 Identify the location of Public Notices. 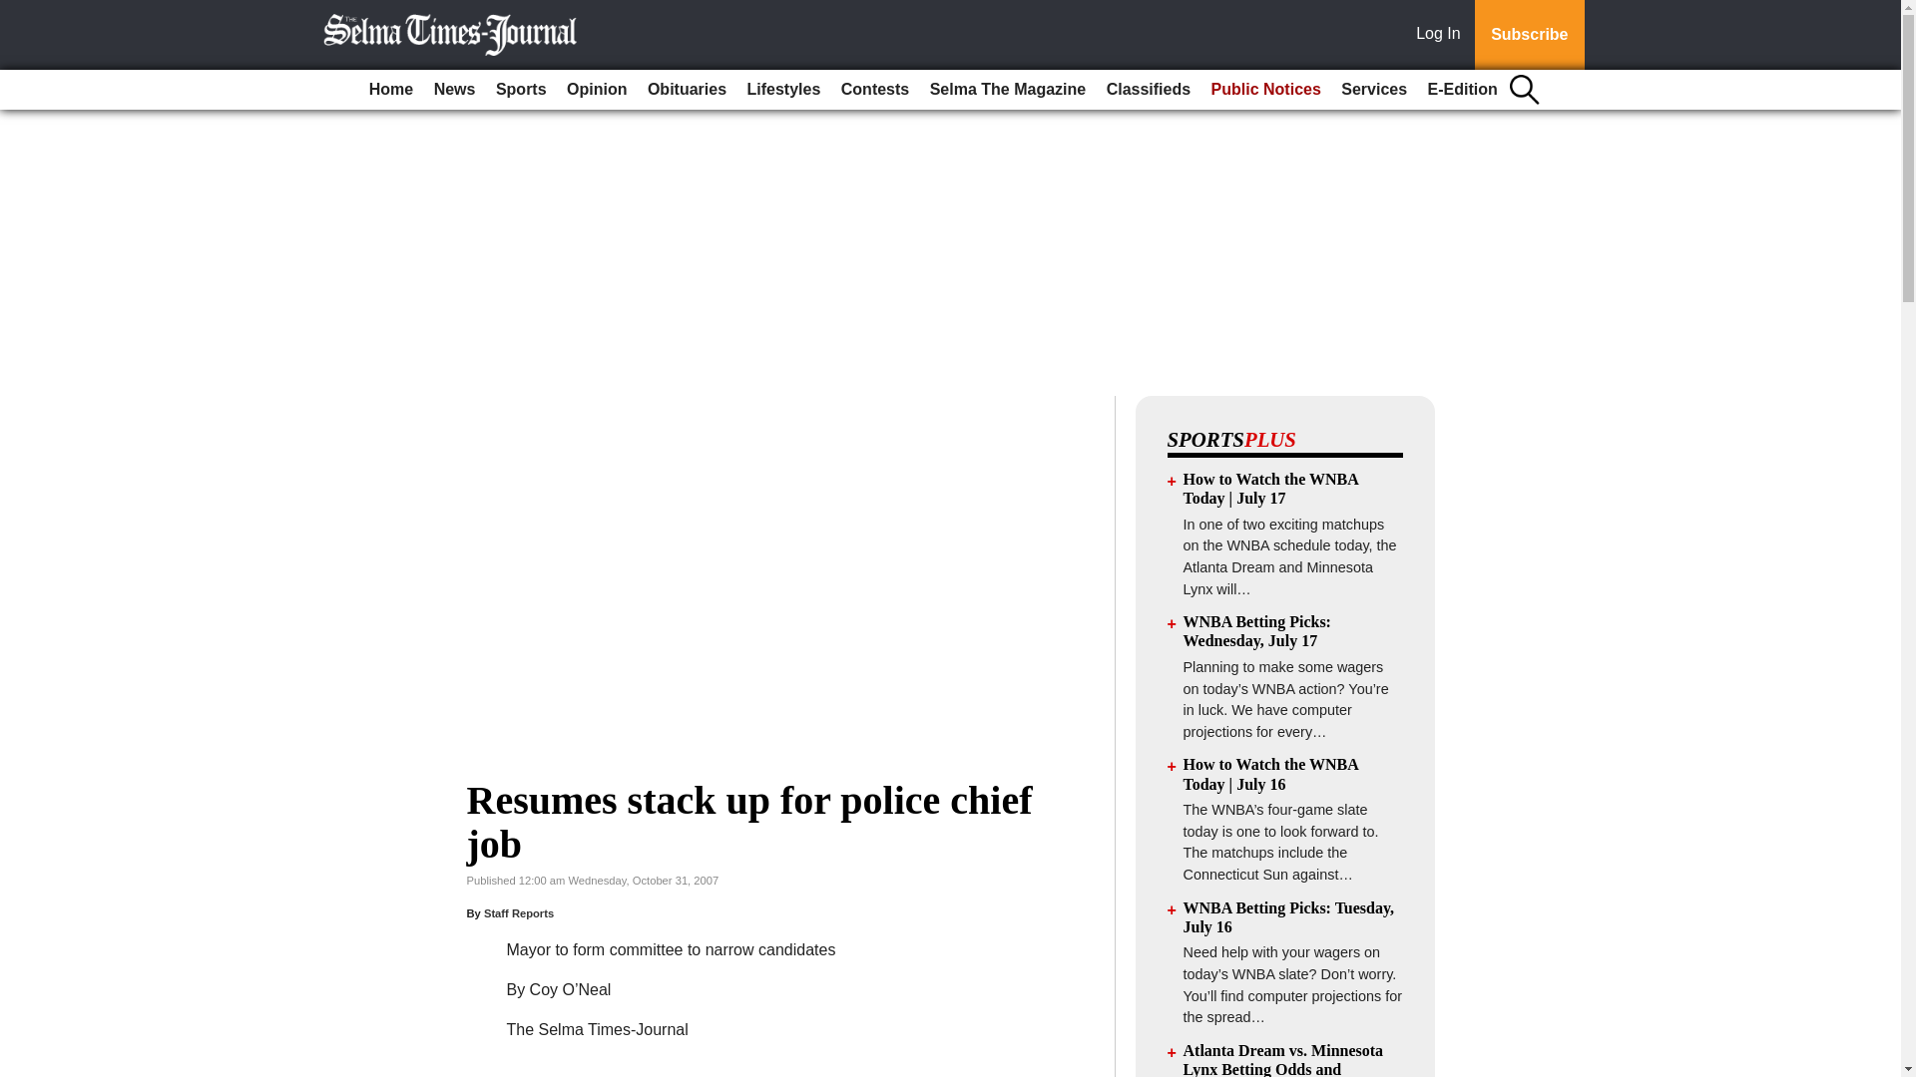
(1265, 90).